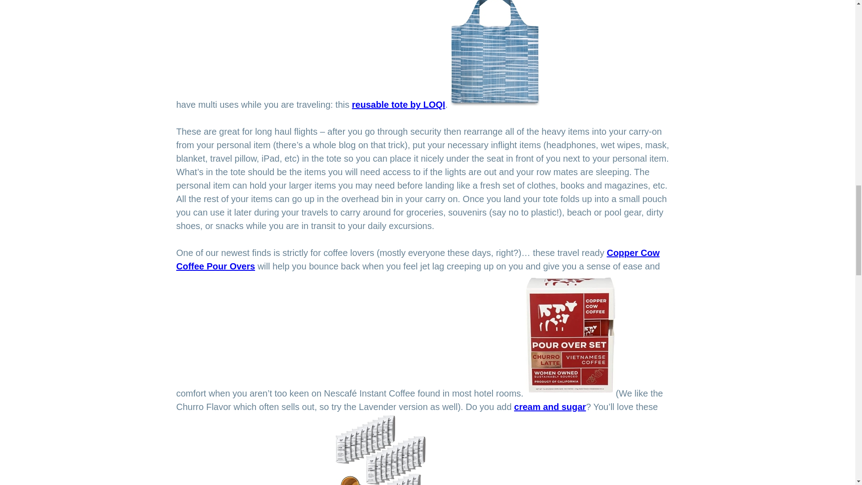 Image resolution: width=862 pixels, height=485 pixels. I want to click on reusable tote by LOQI, so click(399, 105).